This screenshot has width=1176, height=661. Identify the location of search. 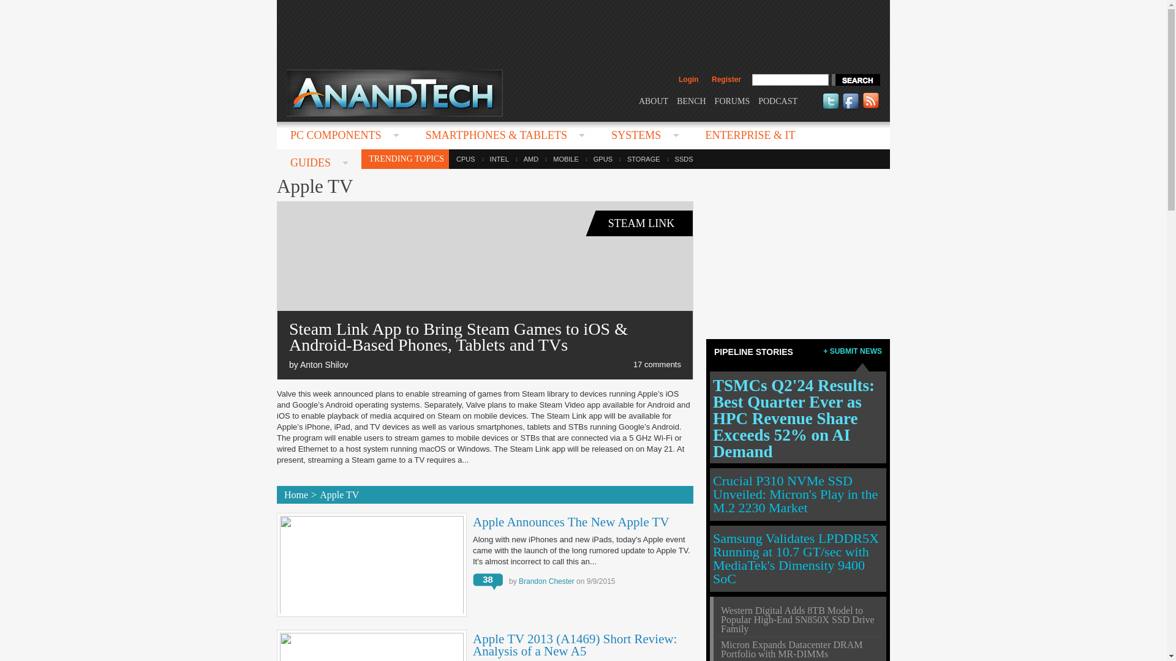
(855, 80).